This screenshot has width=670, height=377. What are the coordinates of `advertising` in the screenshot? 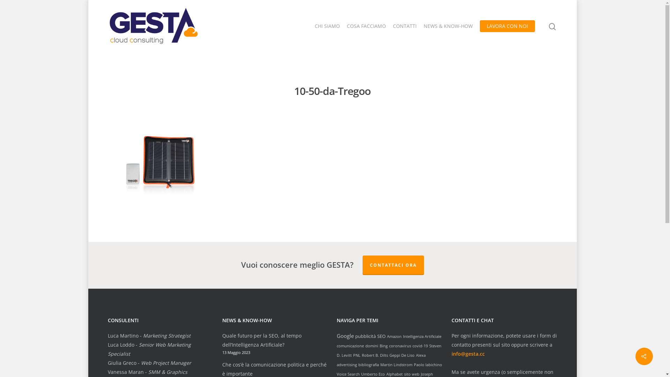 It's located at (347, 365).